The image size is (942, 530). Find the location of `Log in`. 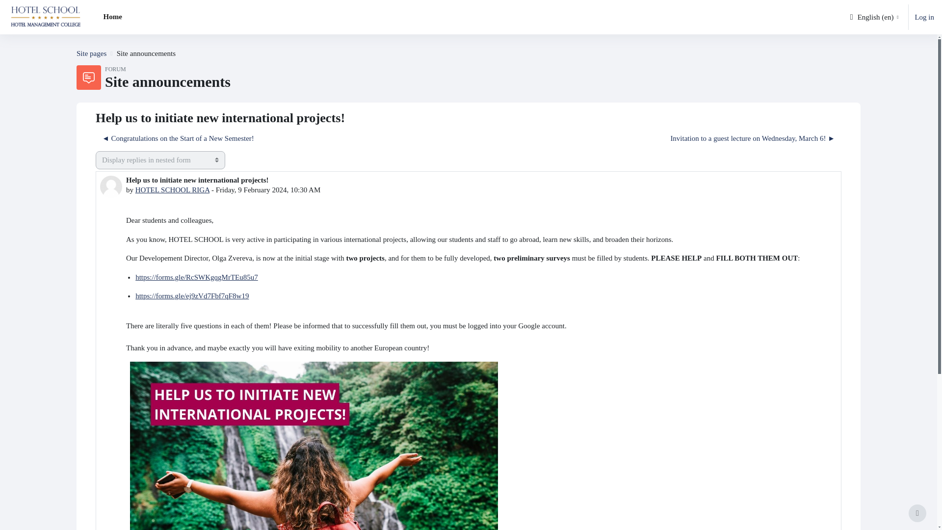

Log in is located at coordinates (924, 17).